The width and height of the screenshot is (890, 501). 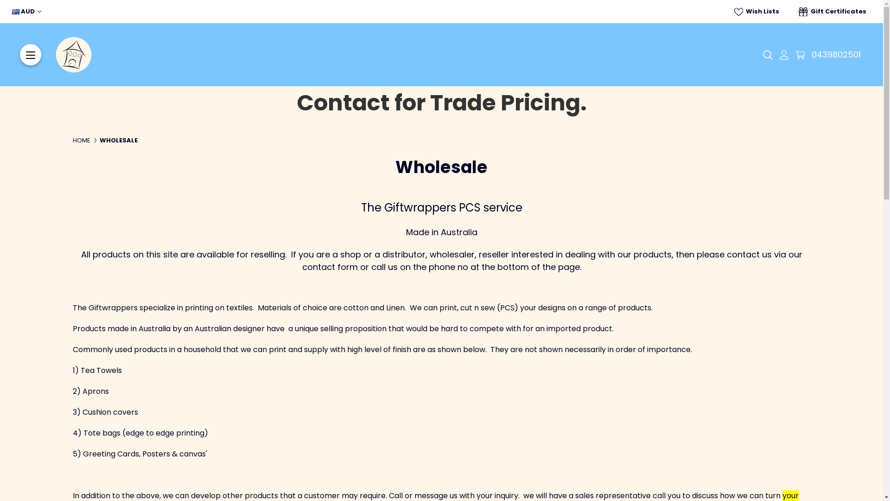 I want to click on HOME, so click(x=81, y=140).